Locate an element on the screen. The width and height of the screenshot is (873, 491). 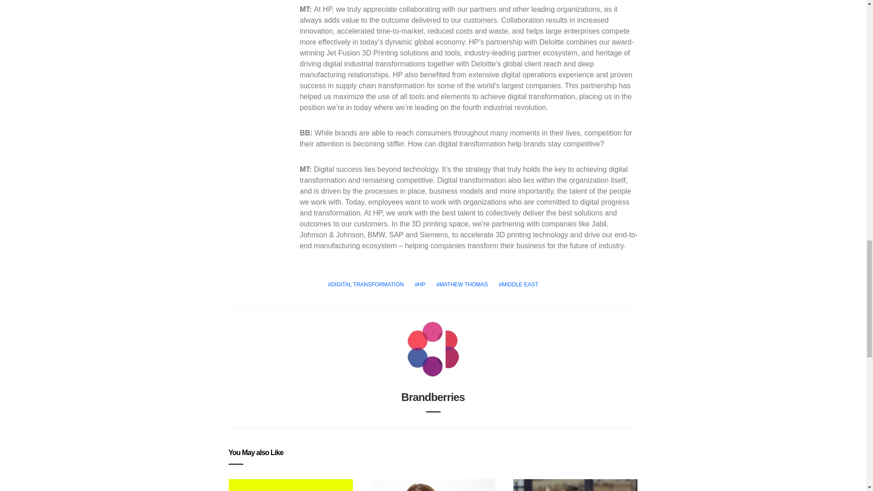
MATHEW THOMAS is located at coordinates (462, 285).